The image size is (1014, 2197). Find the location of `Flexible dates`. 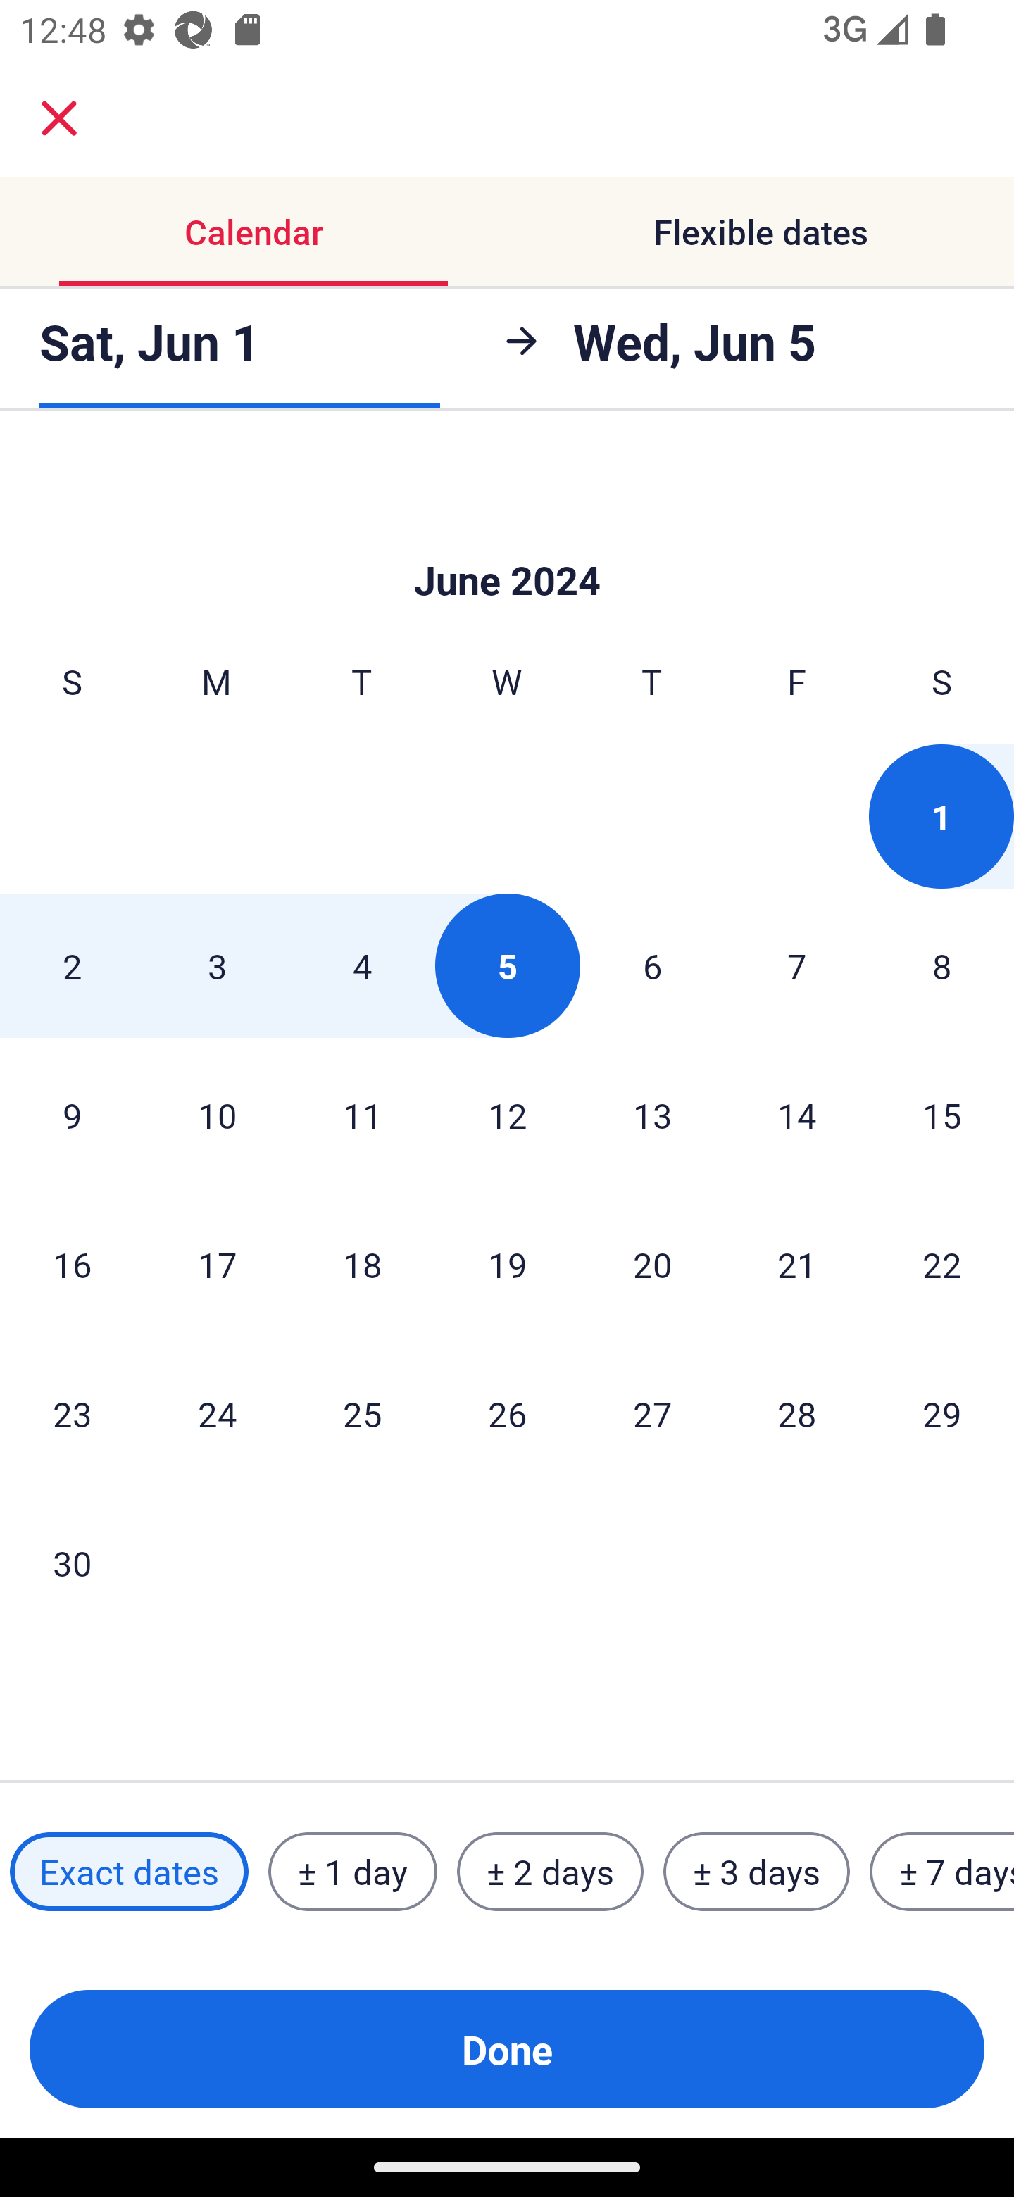

Flexible dates is located at coordinates (760, 231).